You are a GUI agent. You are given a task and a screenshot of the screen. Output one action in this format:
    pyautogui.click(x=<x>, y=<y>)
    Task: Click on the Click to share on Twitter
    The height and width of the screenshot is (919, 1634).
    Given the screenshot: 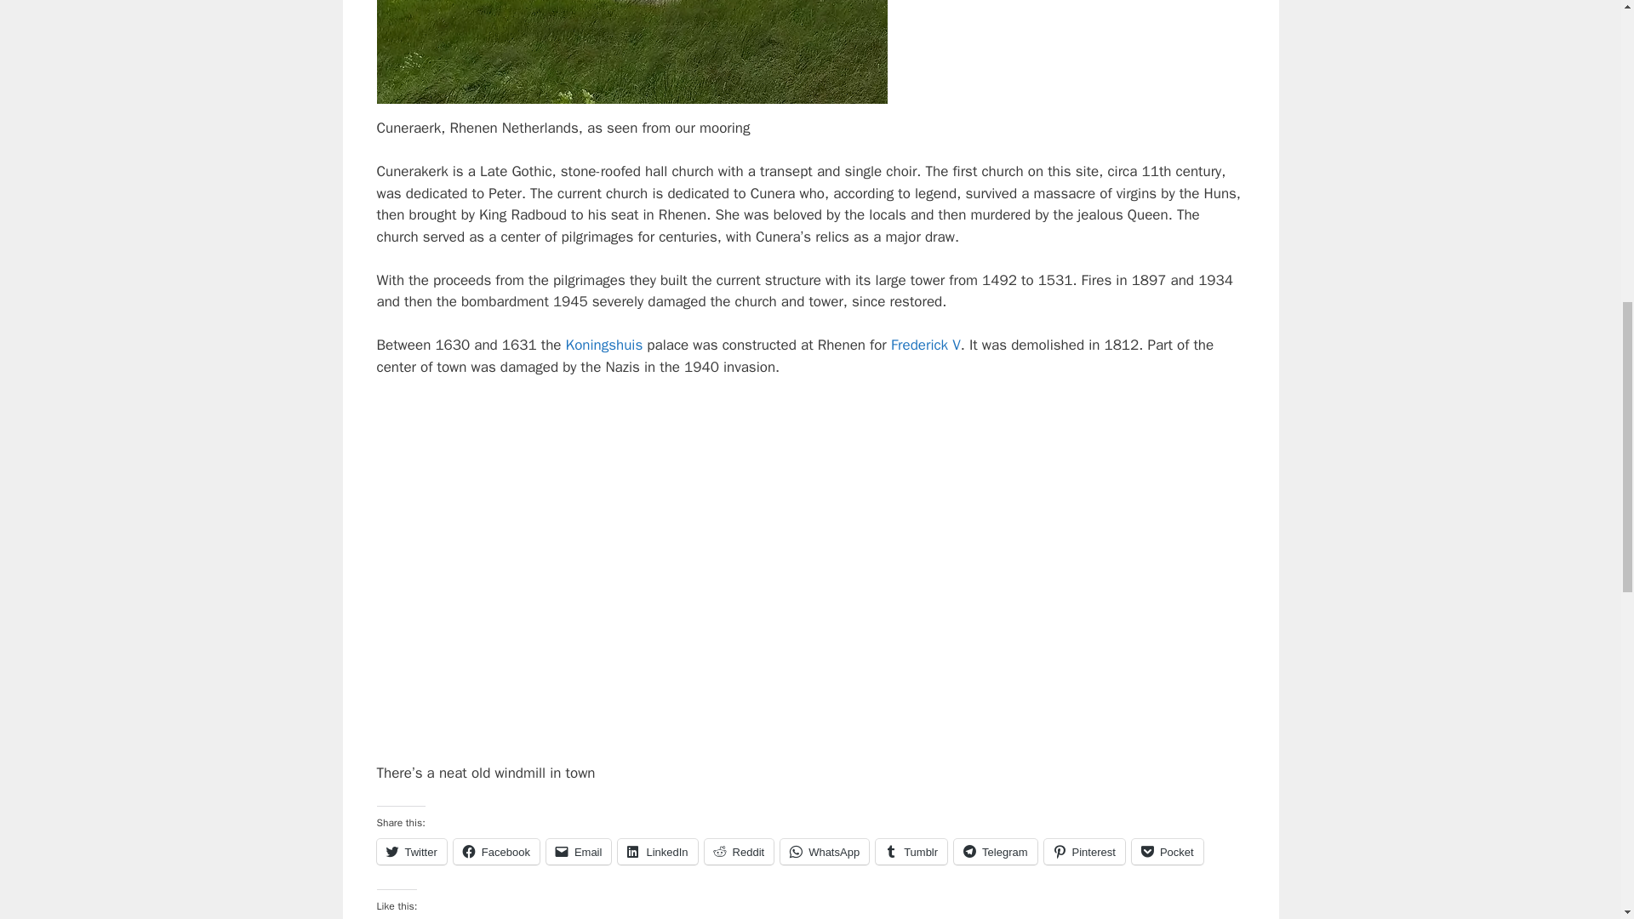 What is the action you would take?
    pyautogui.click(x=410, y=852)
    